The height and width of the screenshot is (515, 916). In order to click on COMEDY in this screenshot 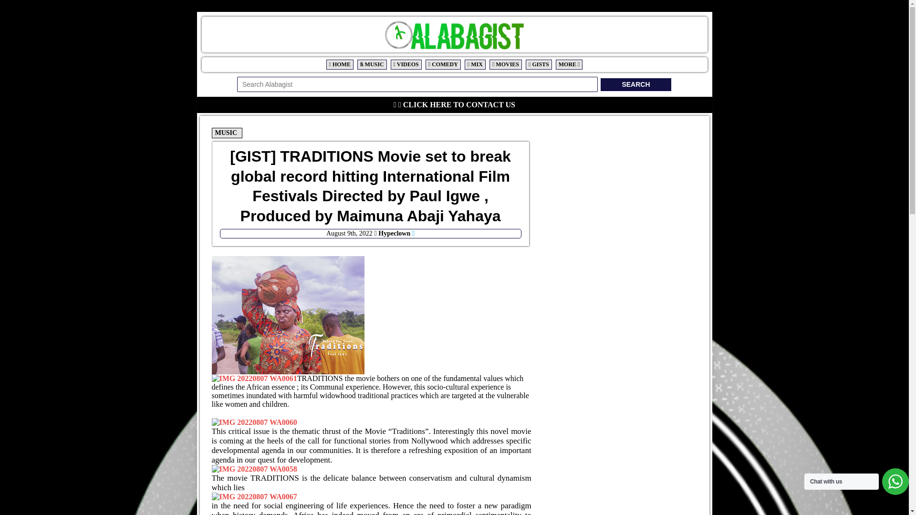, I will do `click(443, 64)`.